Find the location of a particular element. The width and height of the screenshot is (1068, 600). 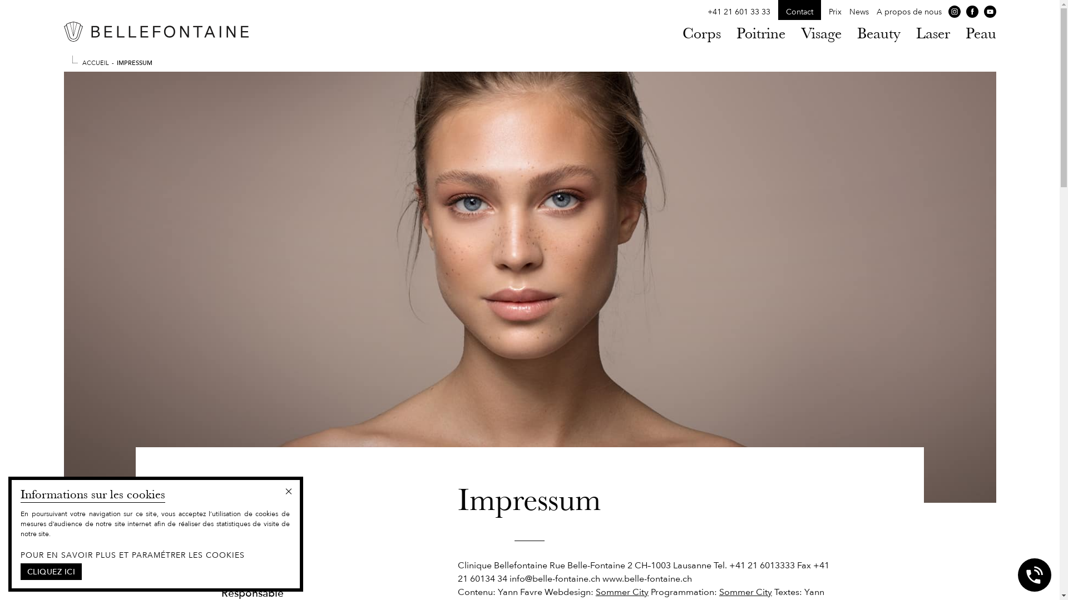

CLIQUEZ ICI is located at coordinates (51, 572).